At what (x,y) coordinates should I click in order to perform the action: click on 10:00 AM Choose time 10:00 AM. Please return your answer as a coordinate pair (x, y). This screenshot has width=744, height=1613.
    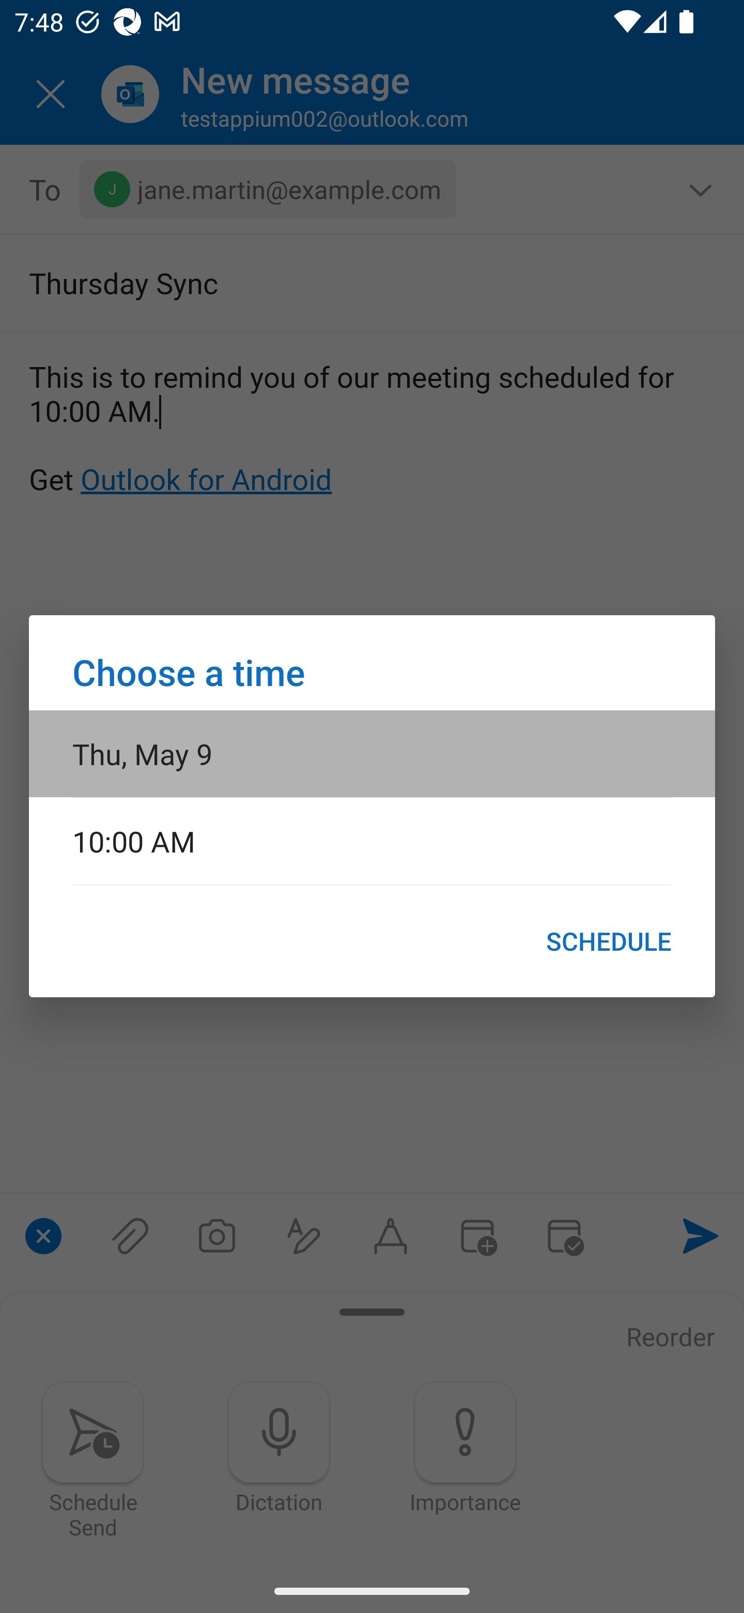
    Looking at the image, I should click on (372, 841).